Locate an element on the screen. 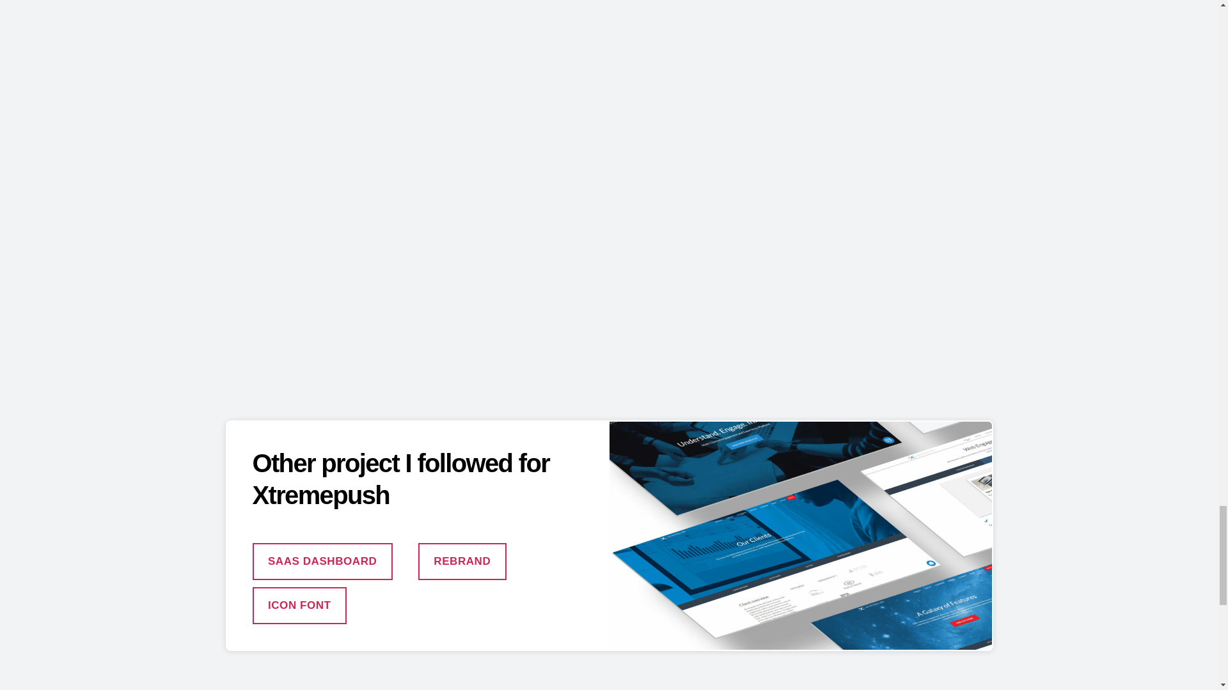  REBRAND is located at coordinates (462, 562).